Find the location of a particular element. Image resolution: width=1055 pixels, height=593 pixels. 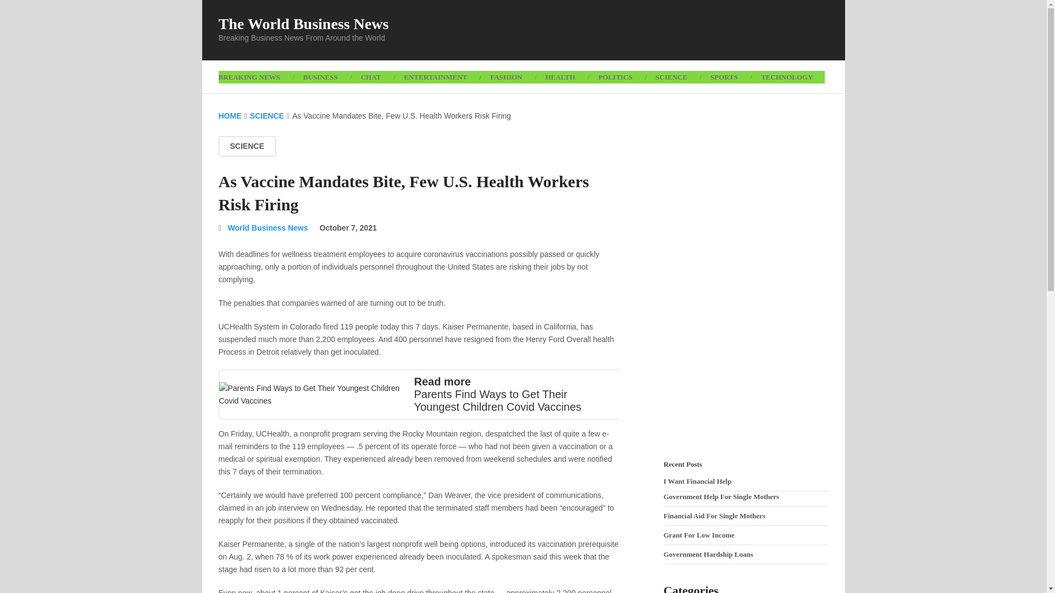

SPORTS is located at coordinates (724, 77).